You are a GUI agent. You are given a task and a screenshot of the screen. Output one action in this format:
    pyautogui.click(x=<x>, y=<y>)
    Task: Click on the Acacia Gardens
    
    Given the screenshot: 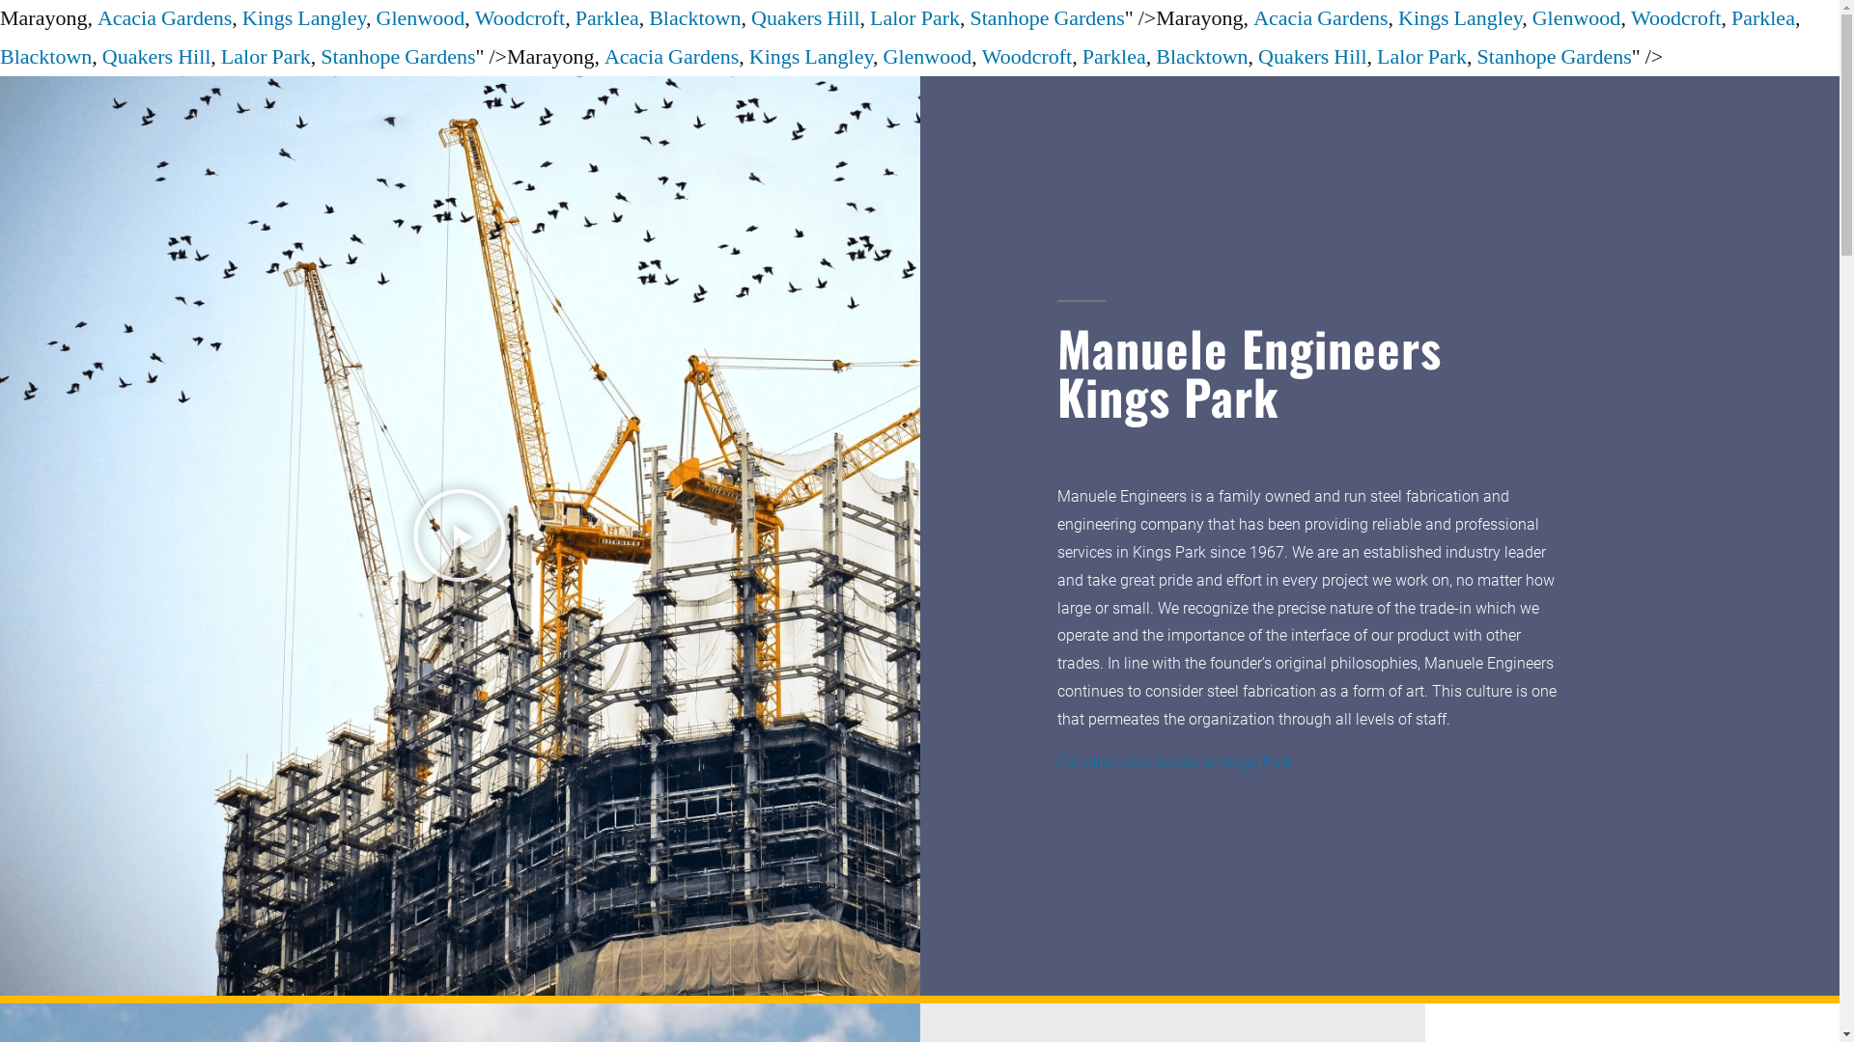 What is the action you would take?
    pyautogui.click(x=1321, y=18)
    